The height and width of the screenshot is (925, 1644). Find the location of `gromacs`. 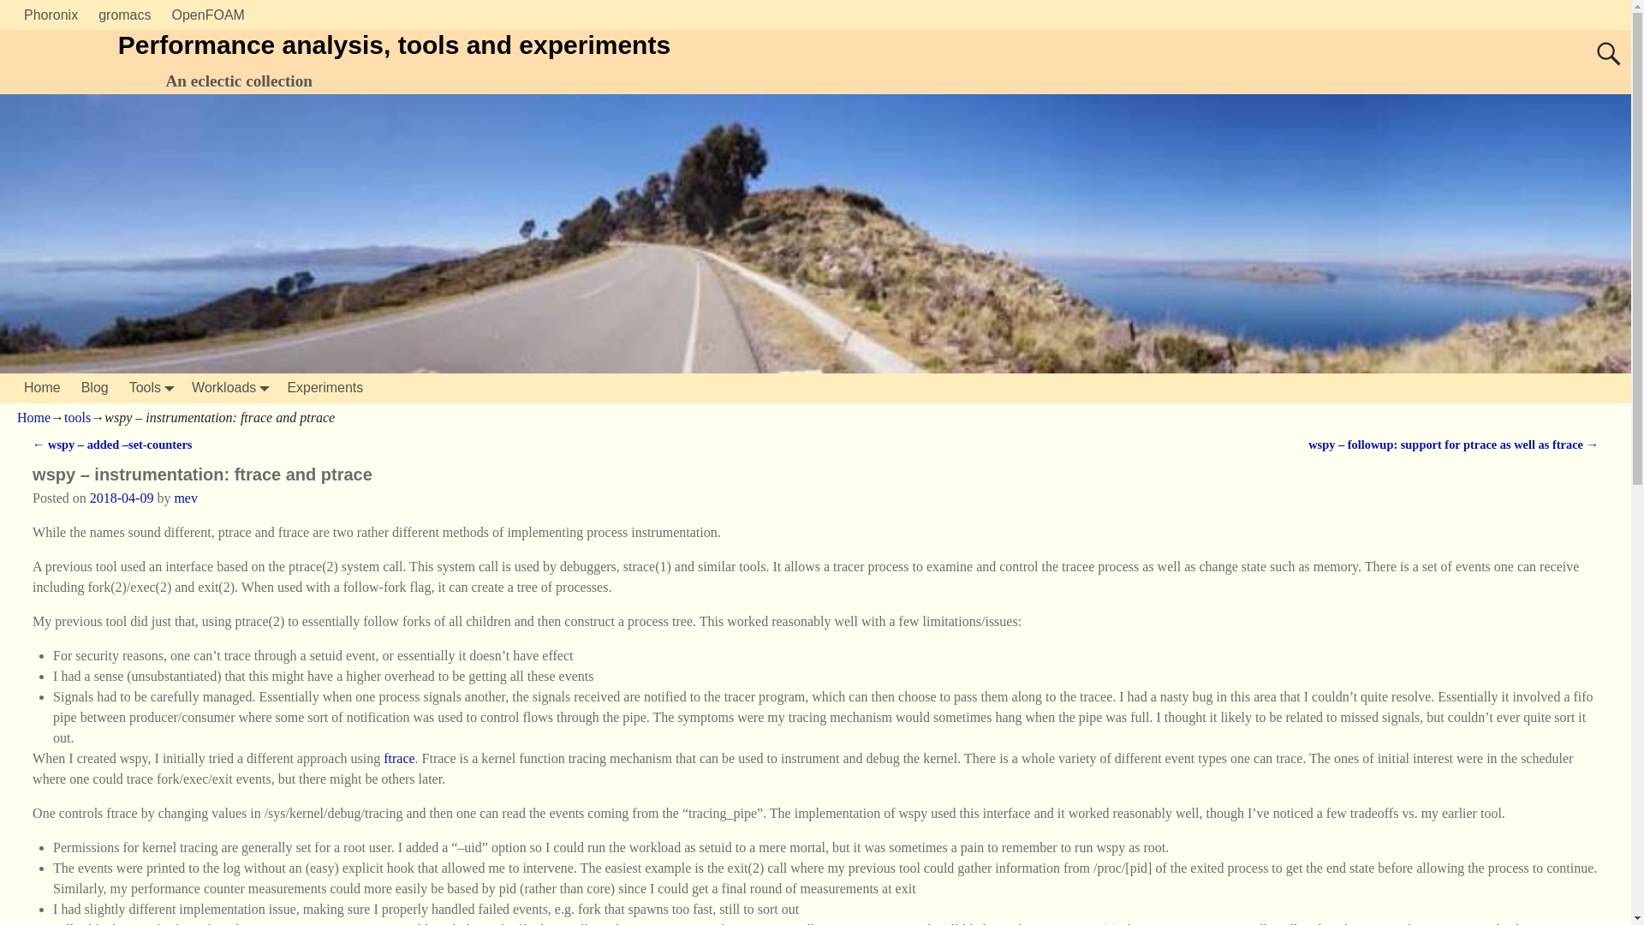

gromacs is located at coordinates (125, 15).